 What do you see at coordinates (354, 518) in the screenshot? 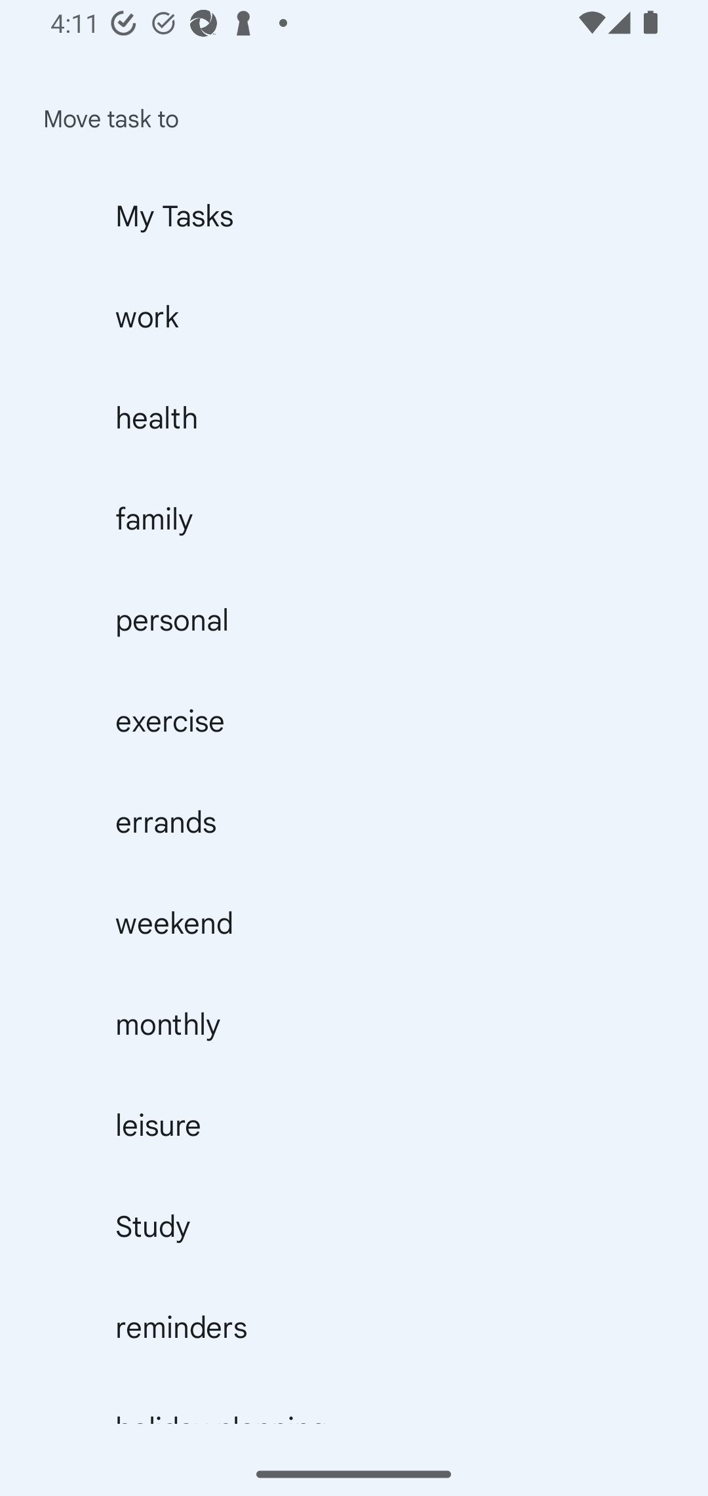
I see `family` at bounding box center [354, 518].